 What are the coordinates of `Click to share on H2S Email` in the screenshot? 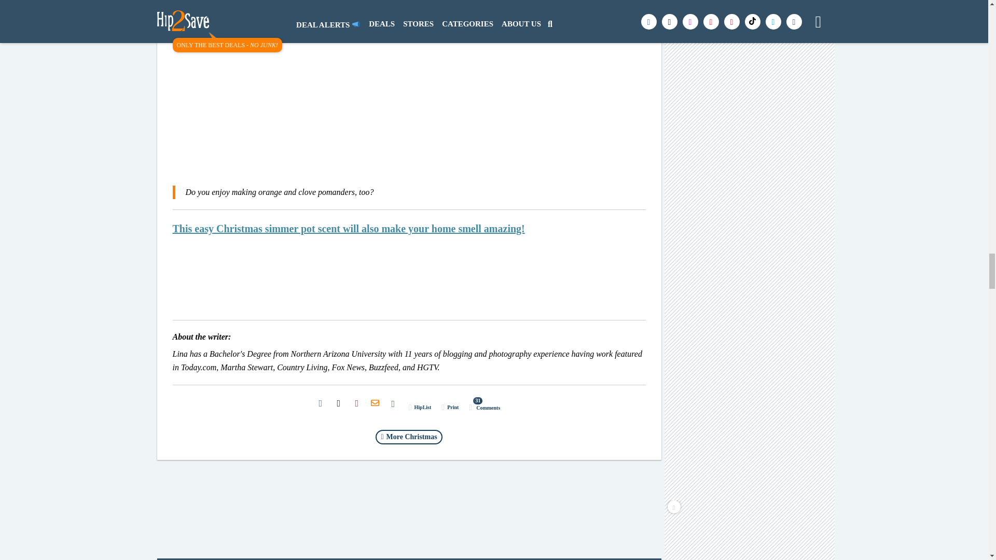 It's located at (375, 403).